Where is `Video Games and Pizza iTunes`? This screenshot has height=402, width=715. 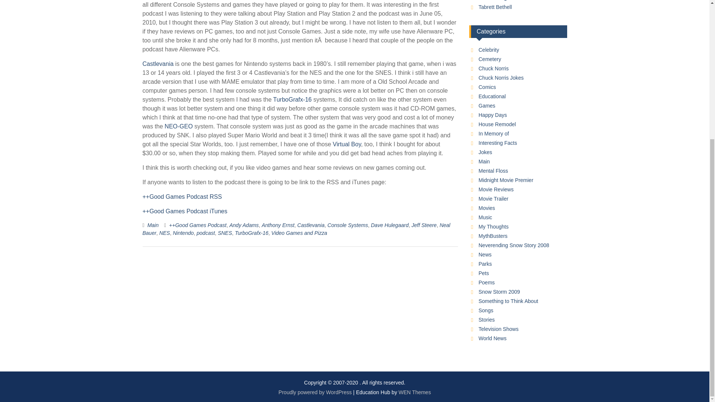 Video Games and Pizza iTunes is located at coordinates (185, 211).